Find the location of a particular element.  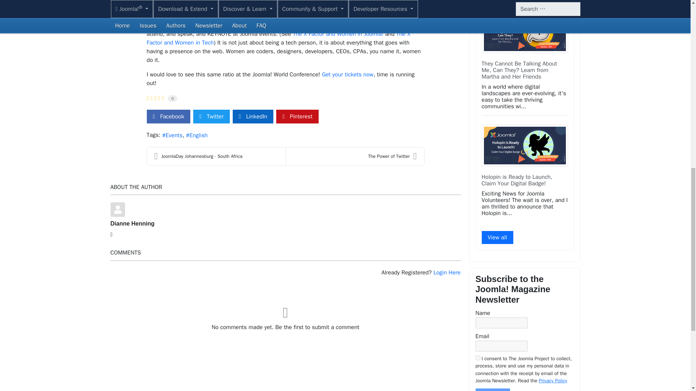

Not rated yet! is located at coordinates (156, 98).